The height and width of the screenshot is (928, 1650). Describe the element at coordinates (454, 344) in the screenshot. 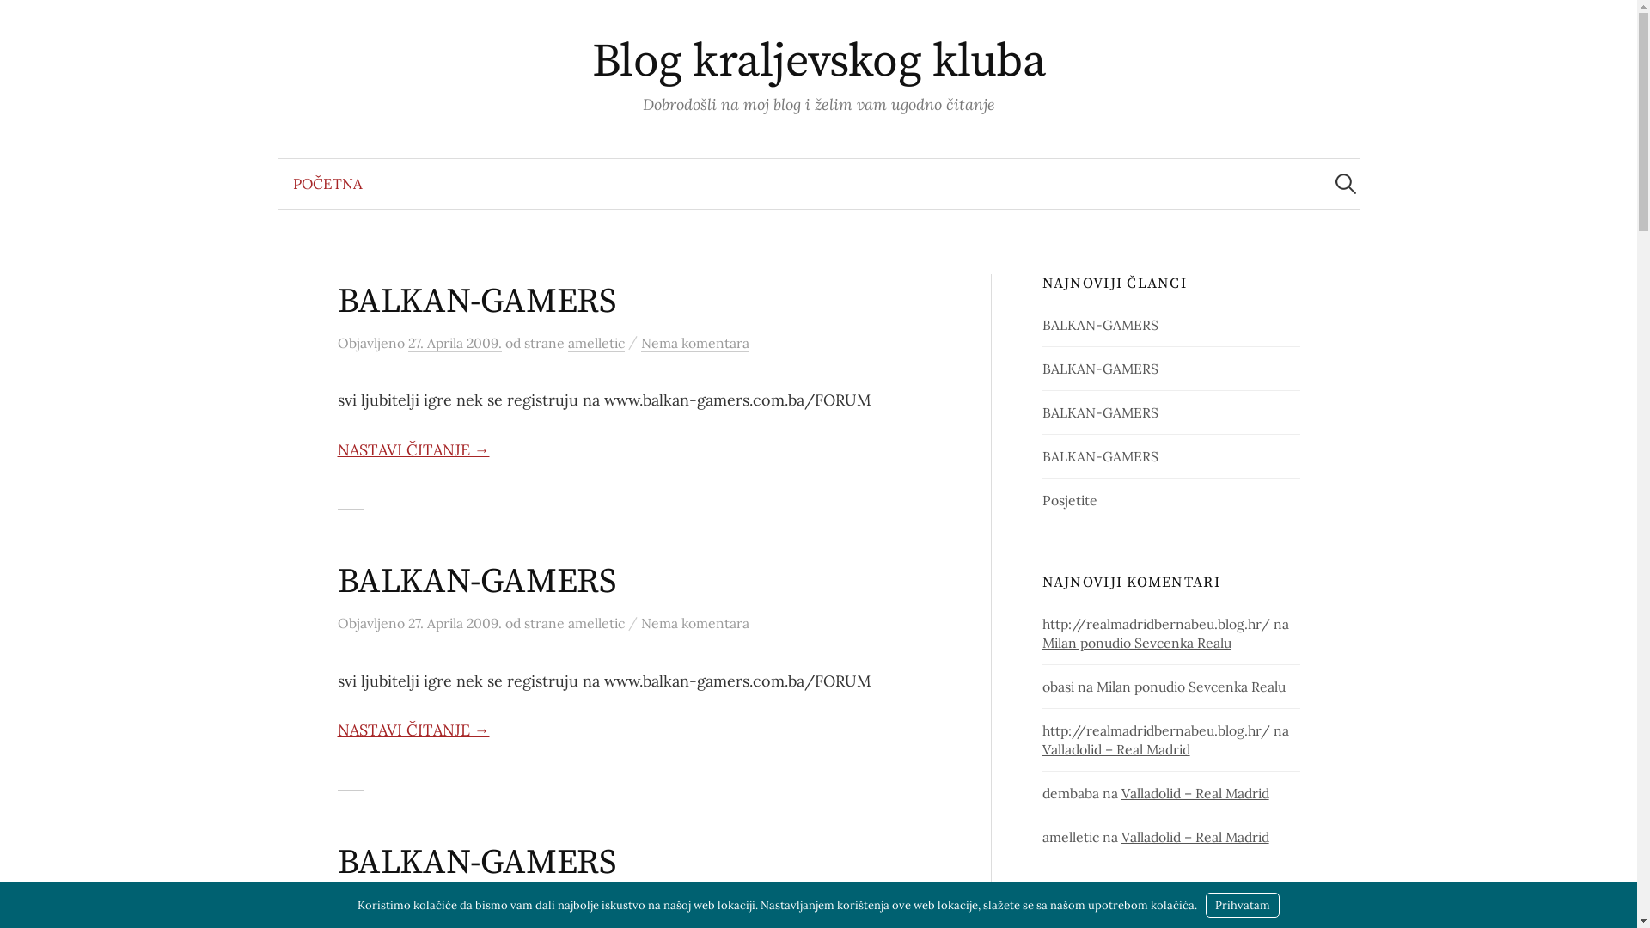

I see `27. Aprila 2009.` at that location.